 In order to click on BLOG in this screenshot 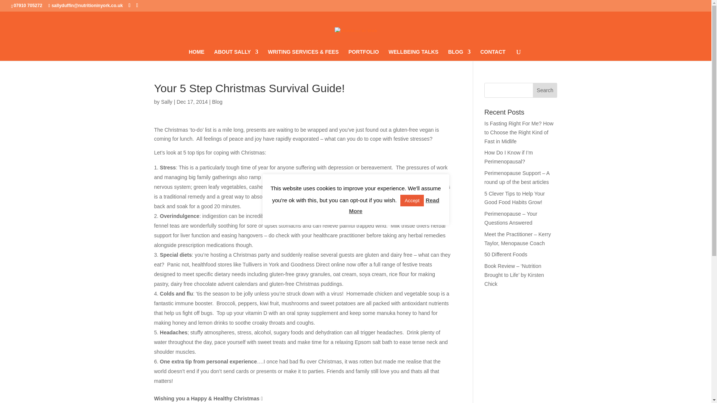, I will do `click(459, 55)`.